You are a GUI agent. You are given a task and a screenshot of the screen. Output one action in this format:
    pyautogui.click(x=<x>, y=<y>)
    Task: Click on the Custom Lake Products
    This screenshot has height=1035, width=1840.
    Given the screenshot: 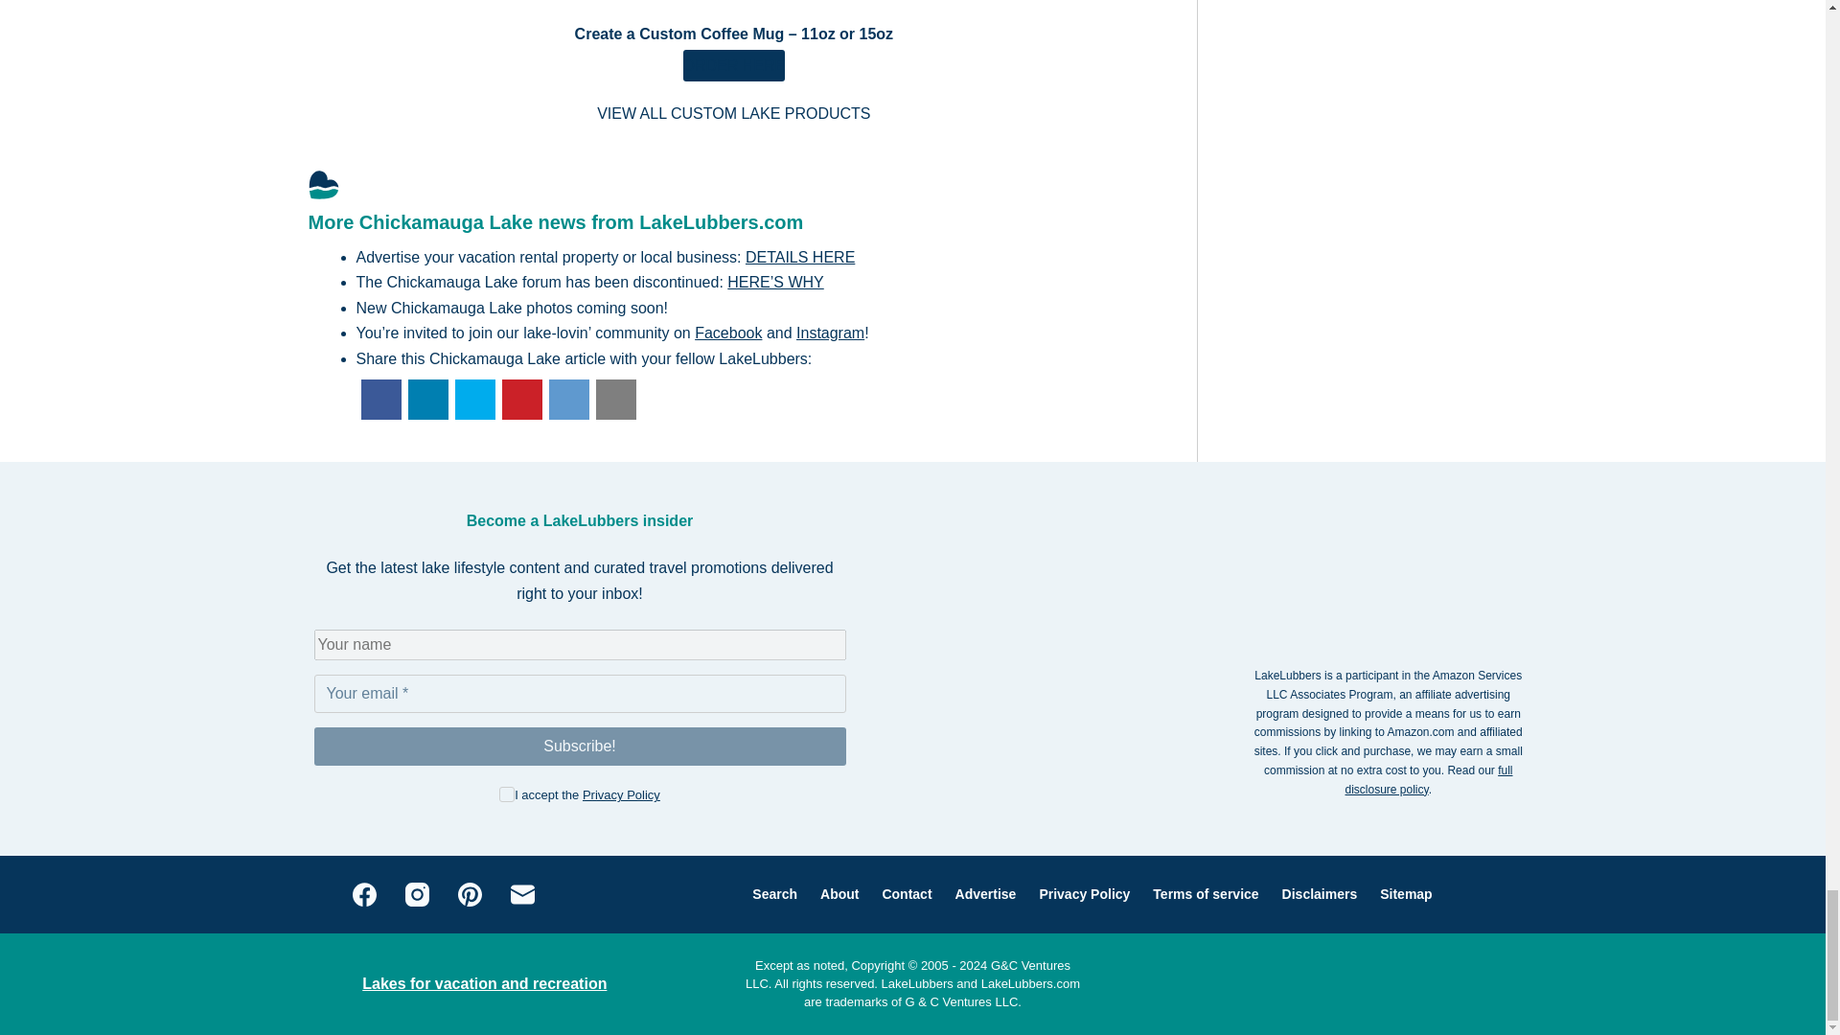 What is the action you would take?
    pyautogui.click(x=733, y=113)
    